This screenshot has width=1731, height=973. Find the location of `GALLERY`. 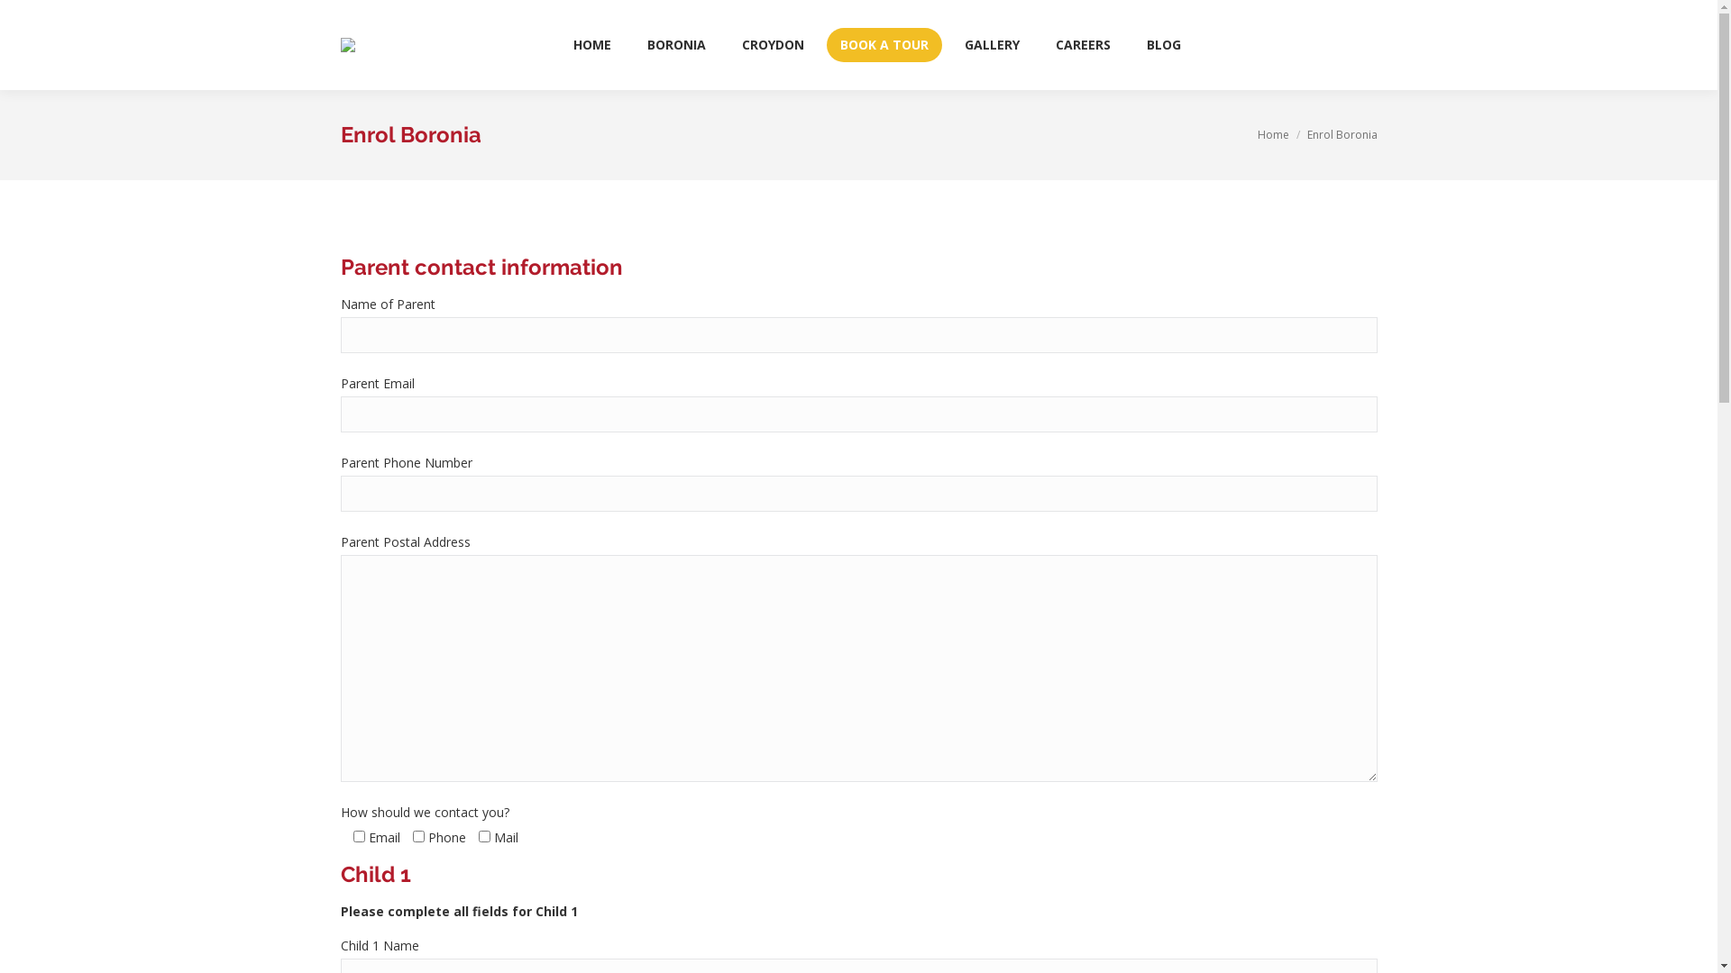

GALLERY is located at coordinates (992, 45).